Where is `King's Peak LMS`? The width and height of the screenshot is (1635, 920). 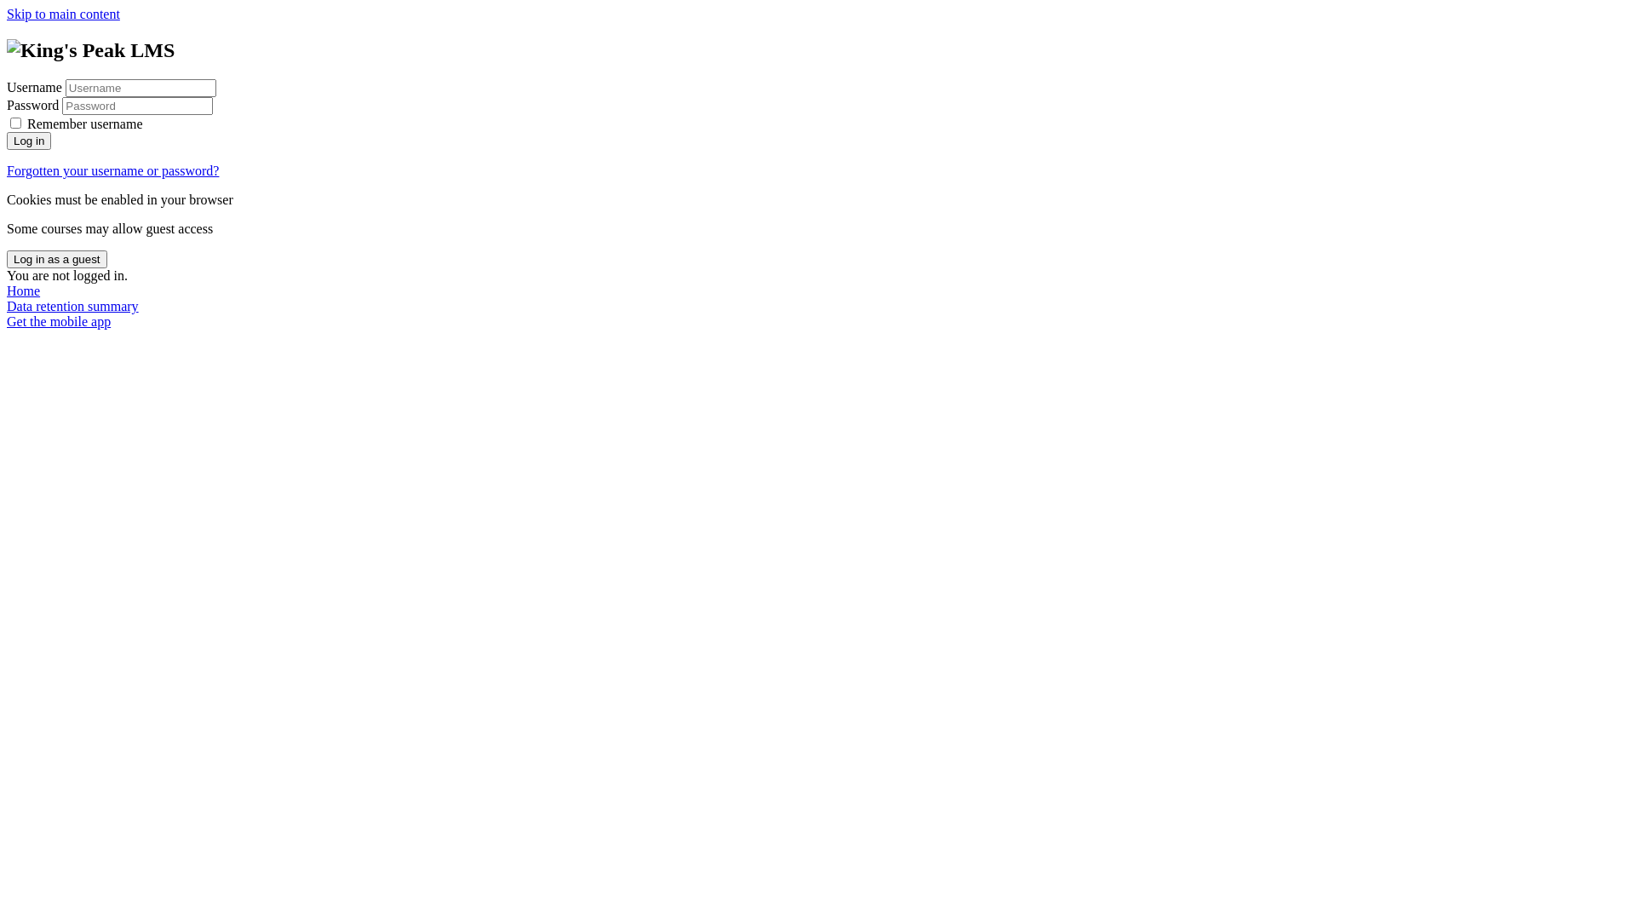 King's Peak LMS is located at coordinates (90, 51).